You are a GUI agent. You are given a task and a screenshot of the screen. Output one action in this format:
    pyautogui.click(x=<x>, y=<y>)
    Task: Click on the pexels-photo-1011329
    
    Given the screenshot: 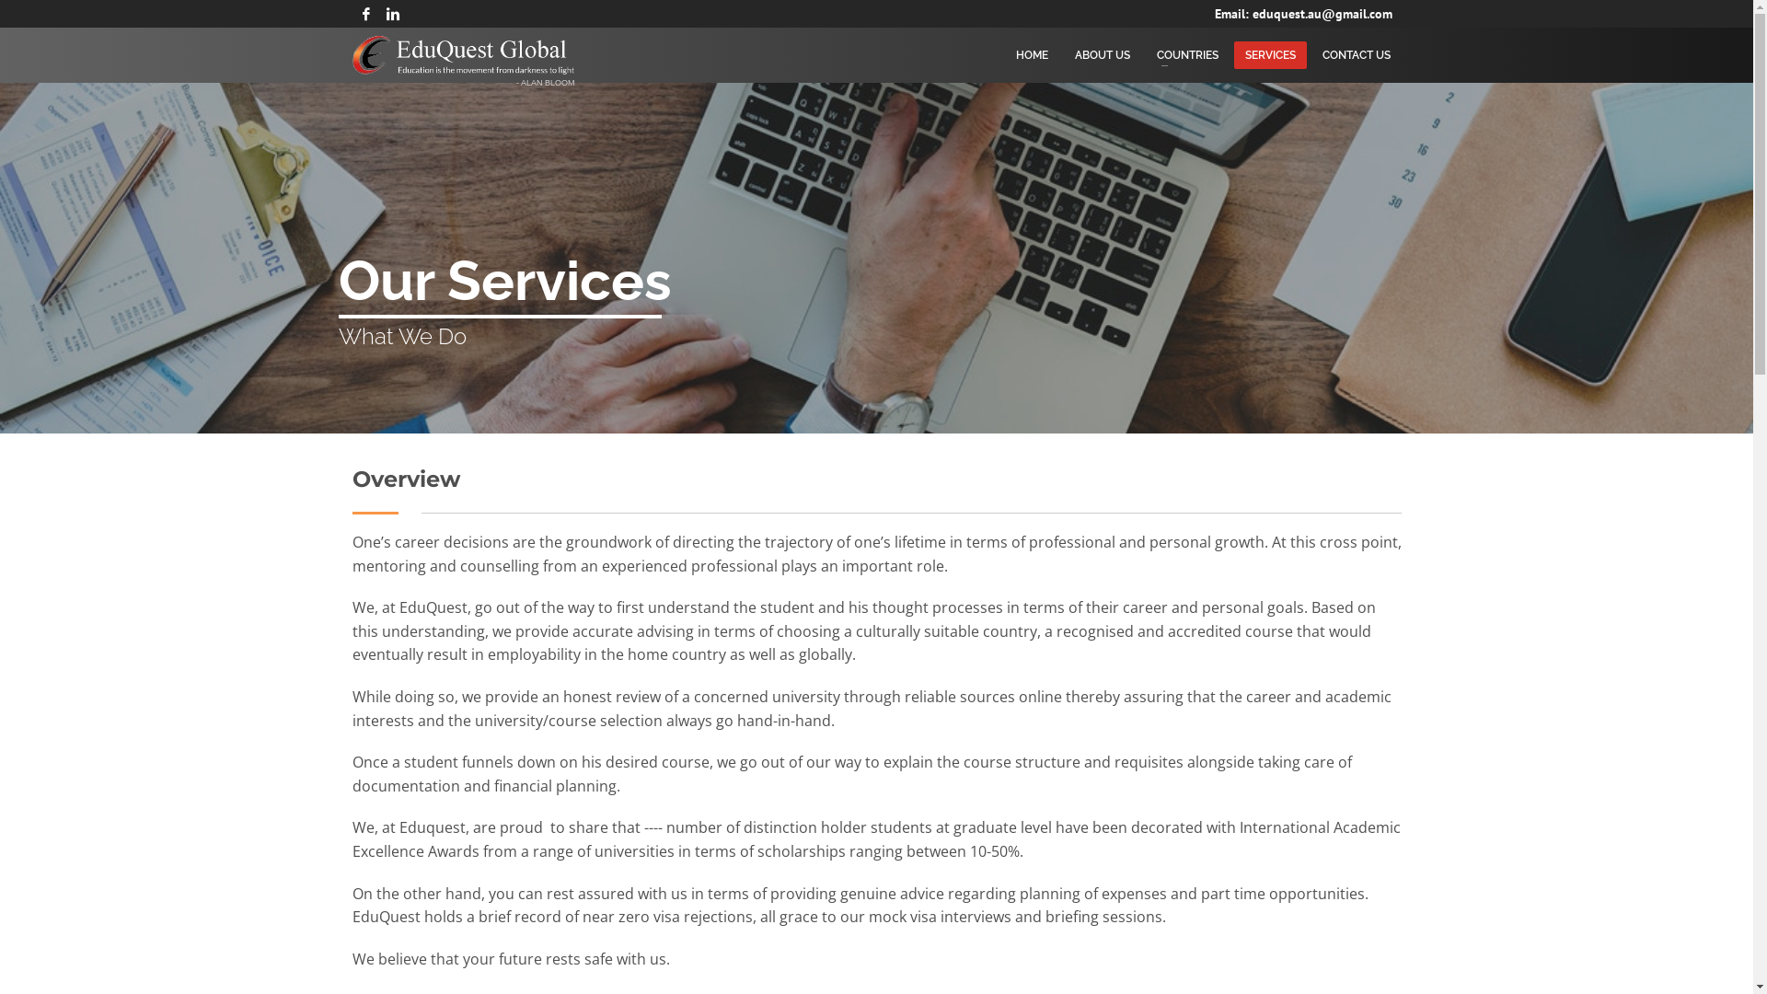 What is the action you would take?
    pyautogui.click(x=876, y=258)
    